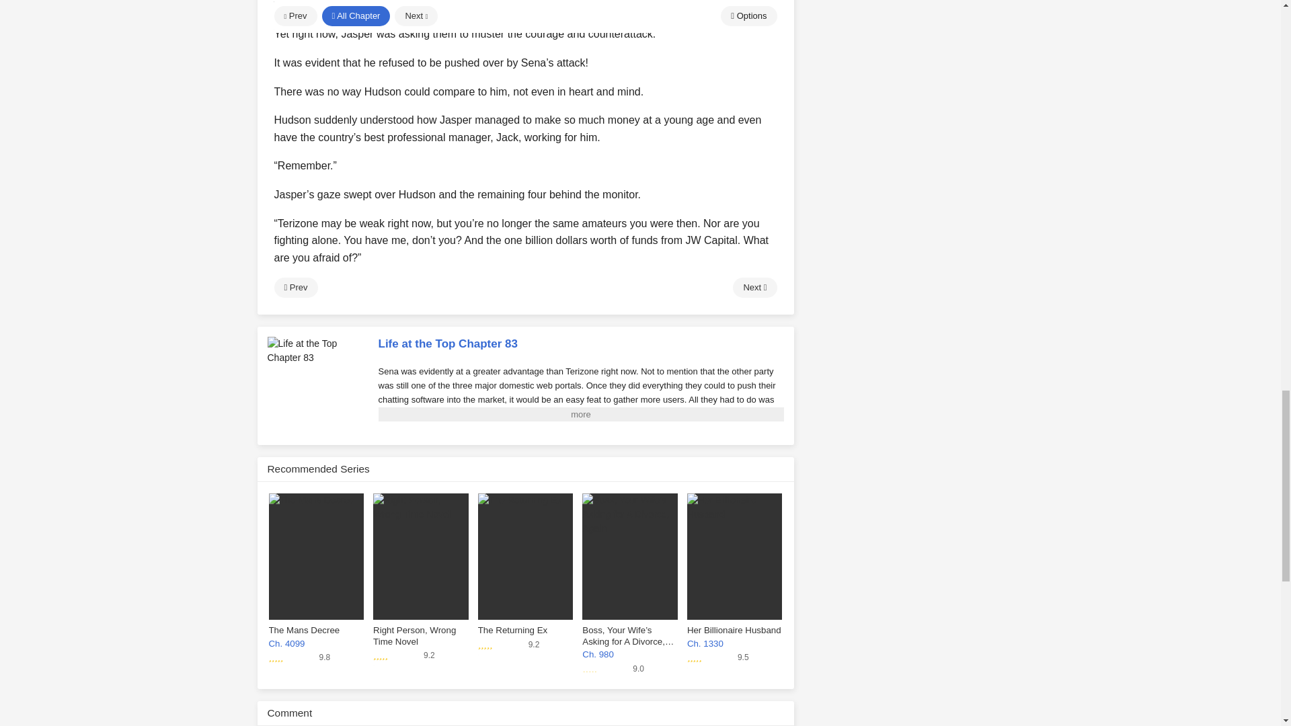 Image resolution: width=1291 pixels, height=726 pixels. What do you see at coordinates (754, 287) in the screenshot?
I see `Next` at bounding box center [754, 287].